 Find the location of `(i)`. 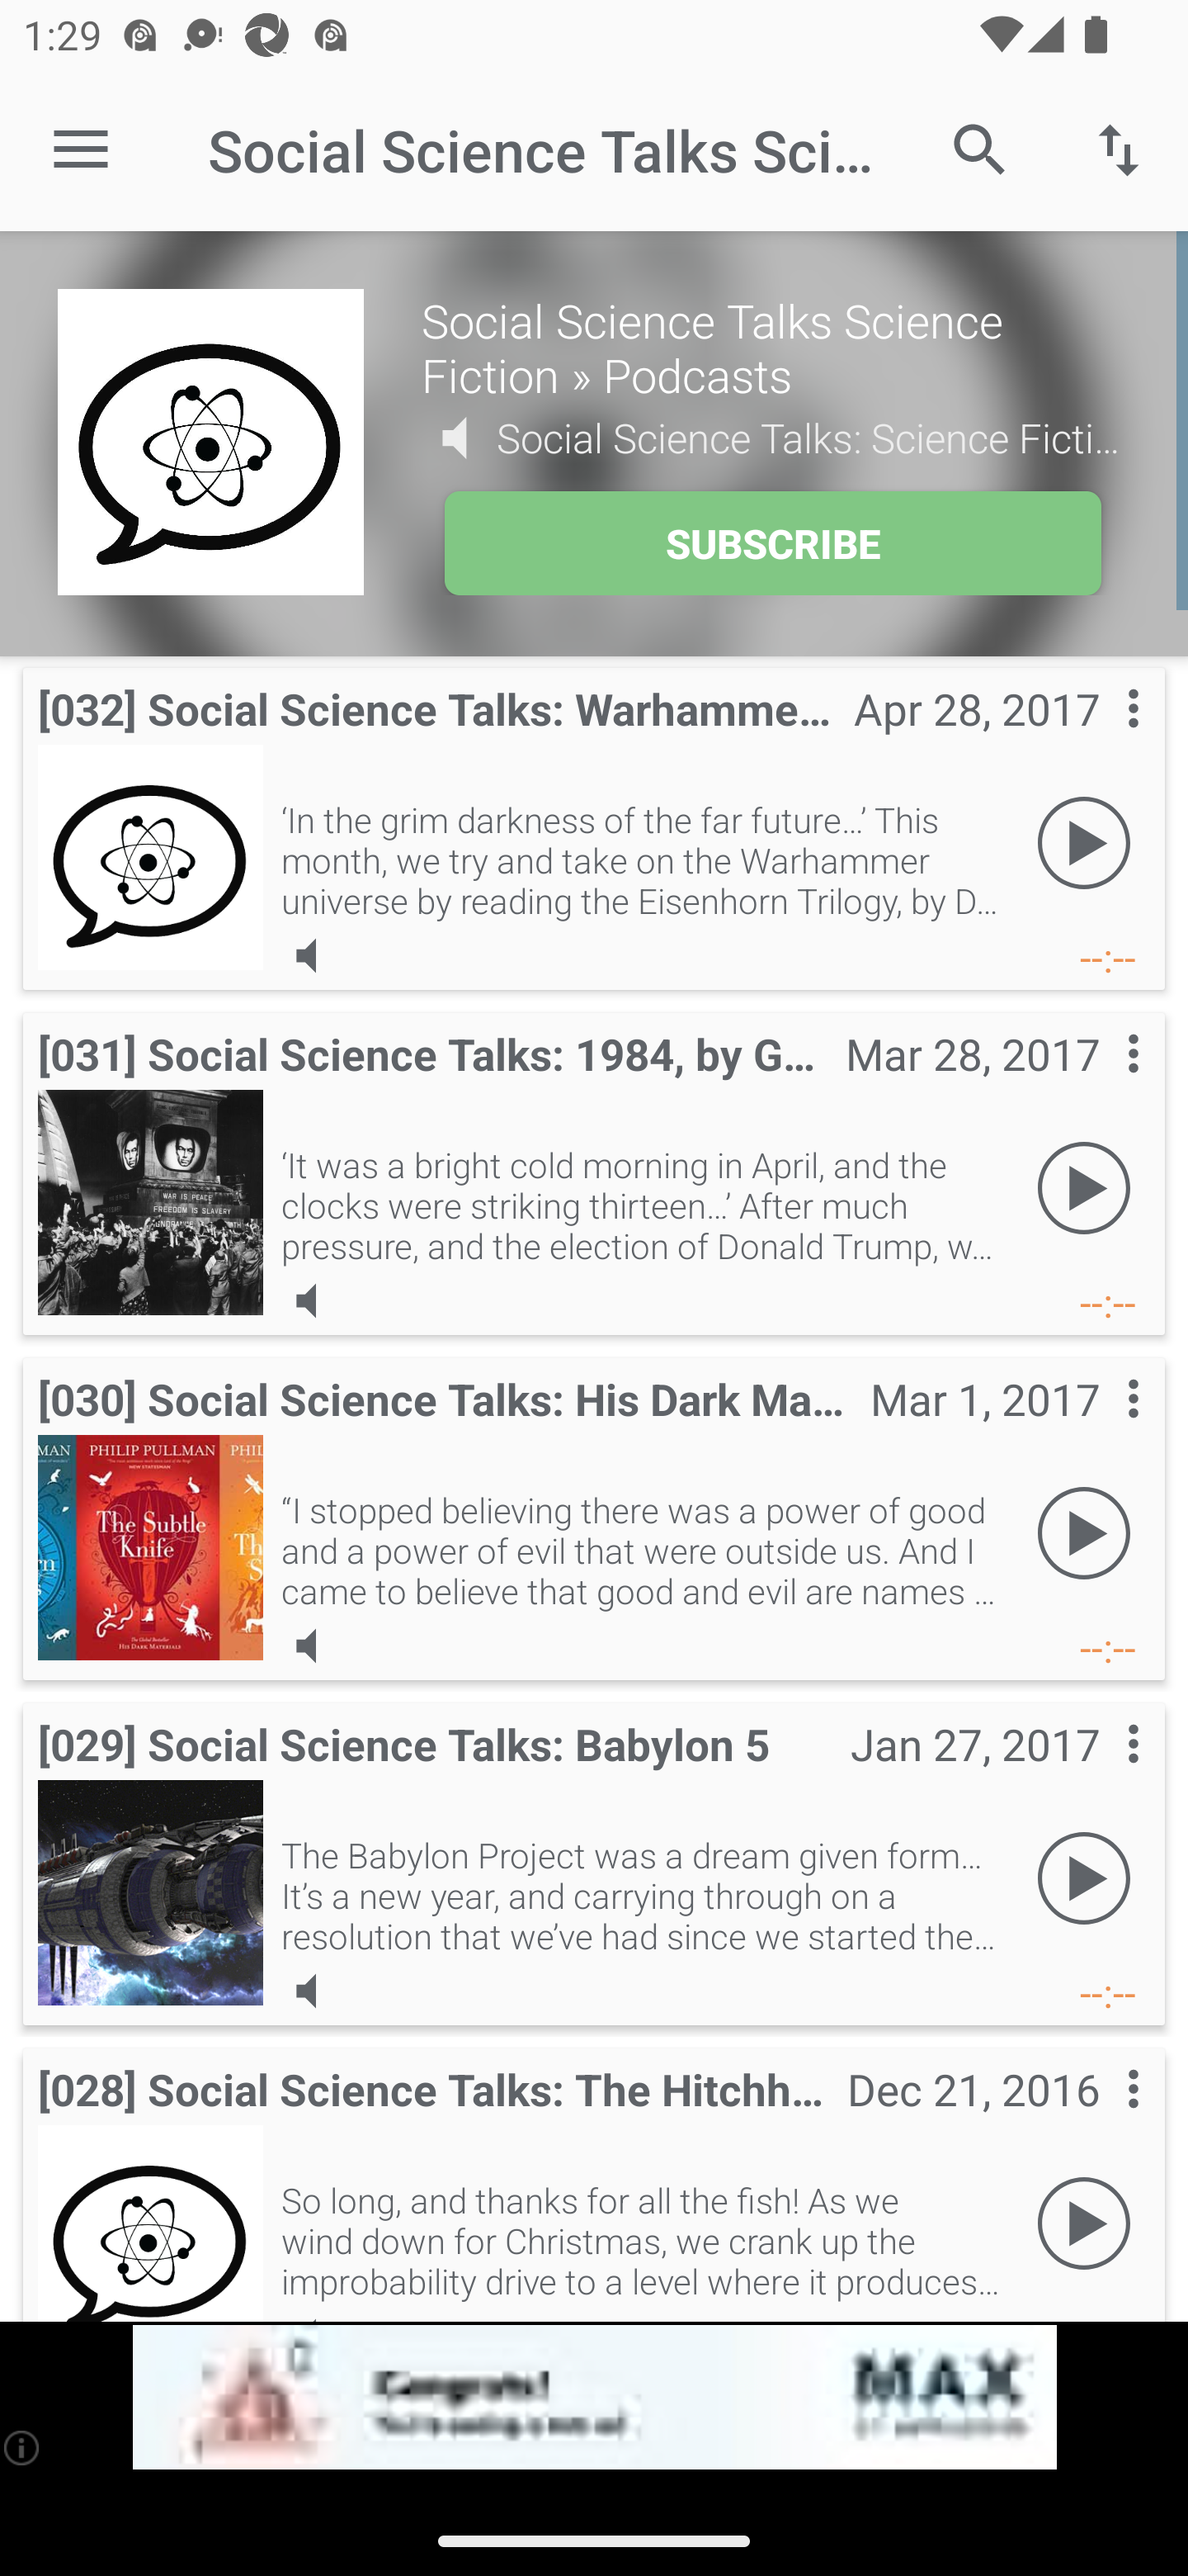

(i) is located at coordinates (23, 2447).